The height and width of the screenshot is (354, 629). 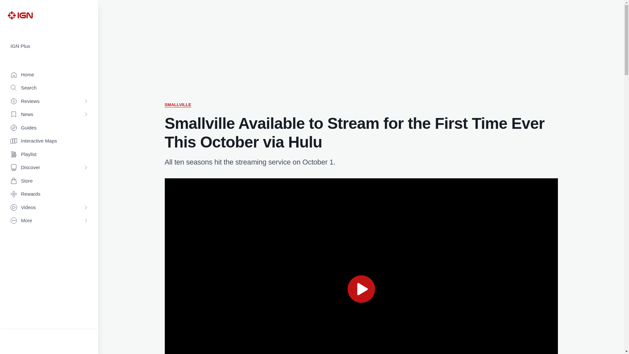 I want to click on More, so click(x=49, y=221).